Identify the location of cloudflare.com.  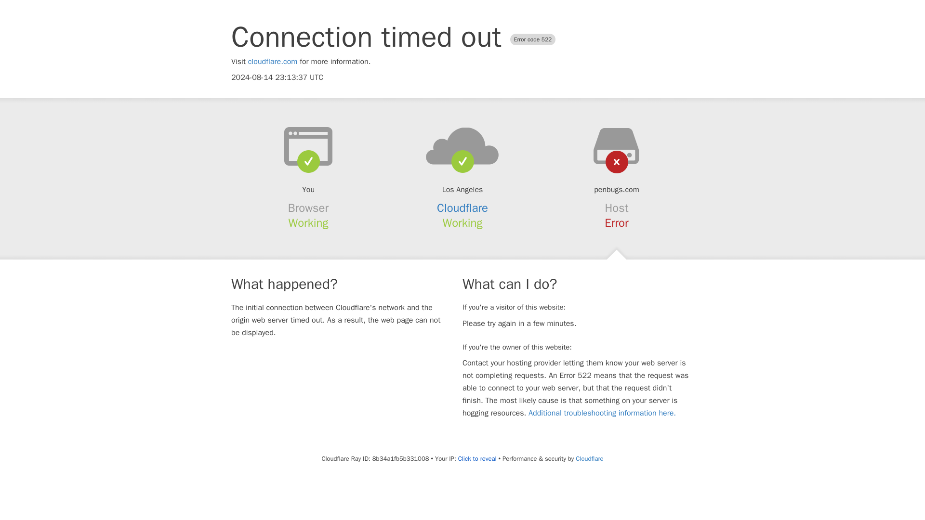
(273, 62).